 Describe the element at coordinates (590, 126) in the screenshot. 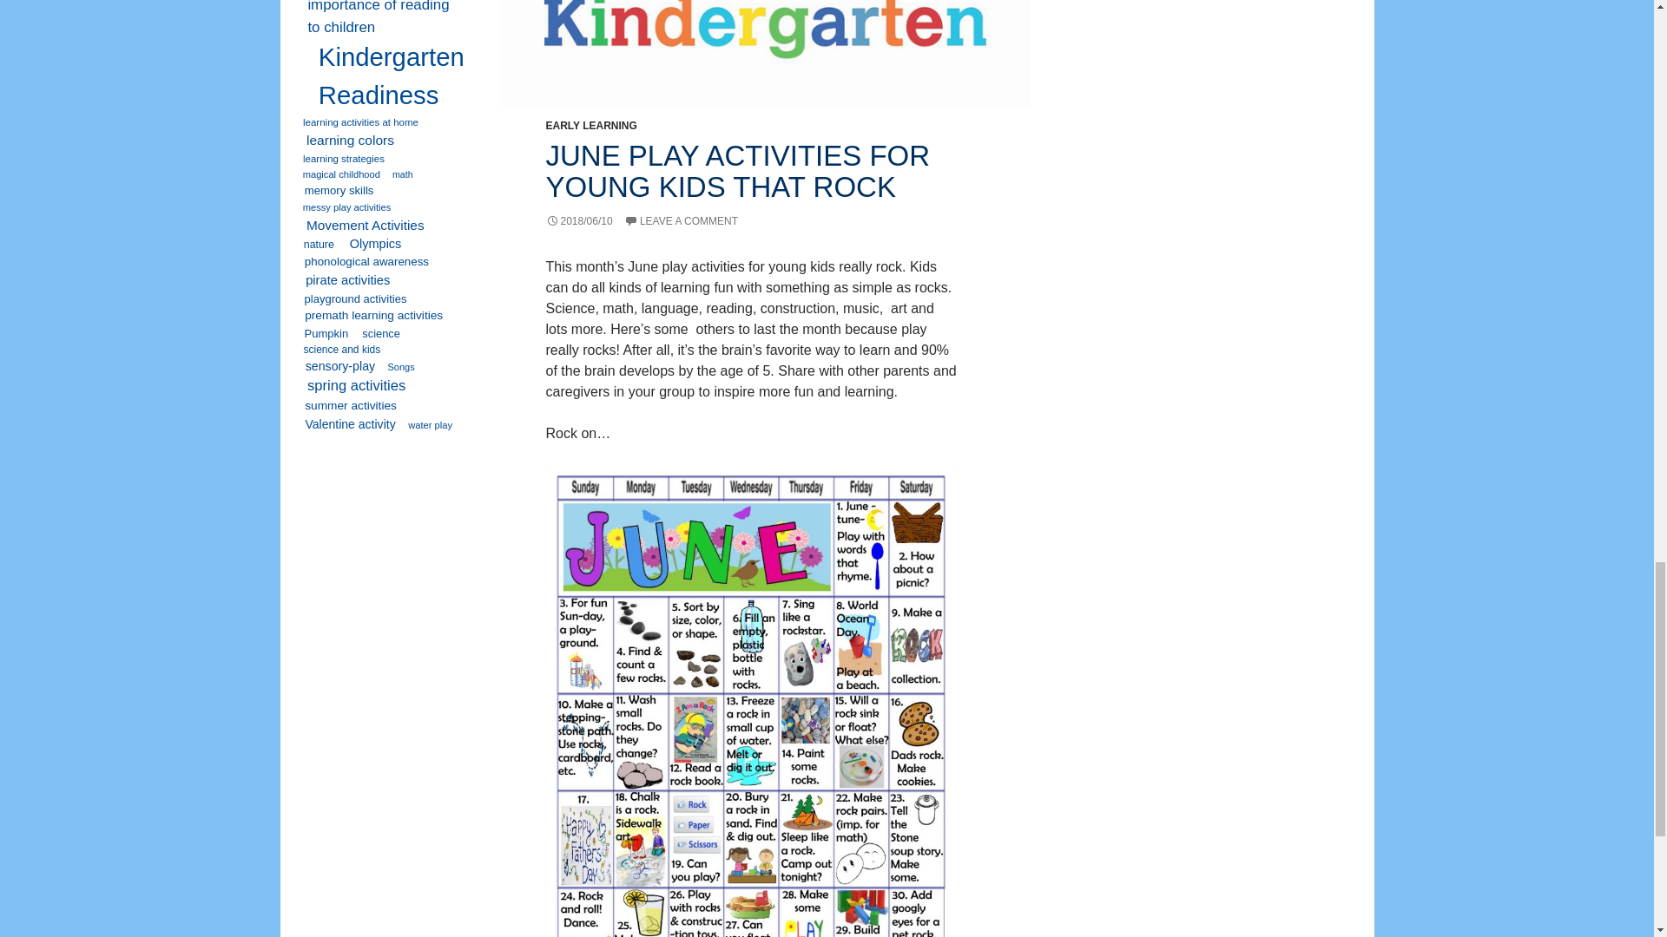

I see `EARLY LEARNING` at that location.